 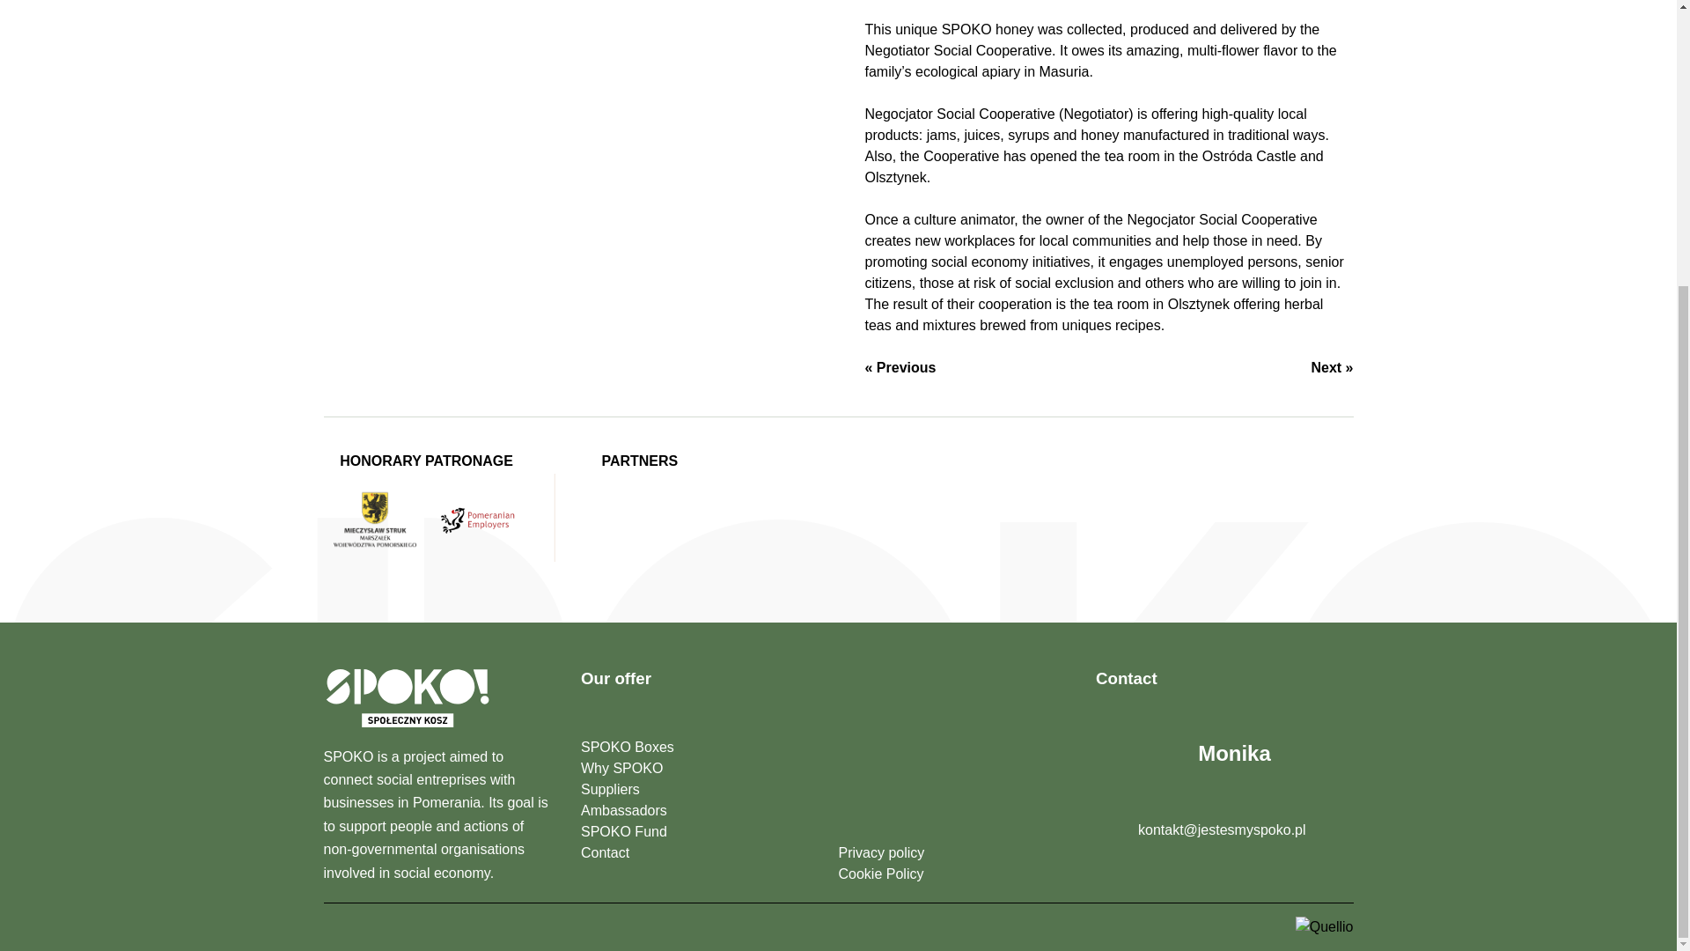 What do you see at coordinates (697, 831) in the screenshot?
I see `SPOKO Fund` at bounding box center [697, 831].